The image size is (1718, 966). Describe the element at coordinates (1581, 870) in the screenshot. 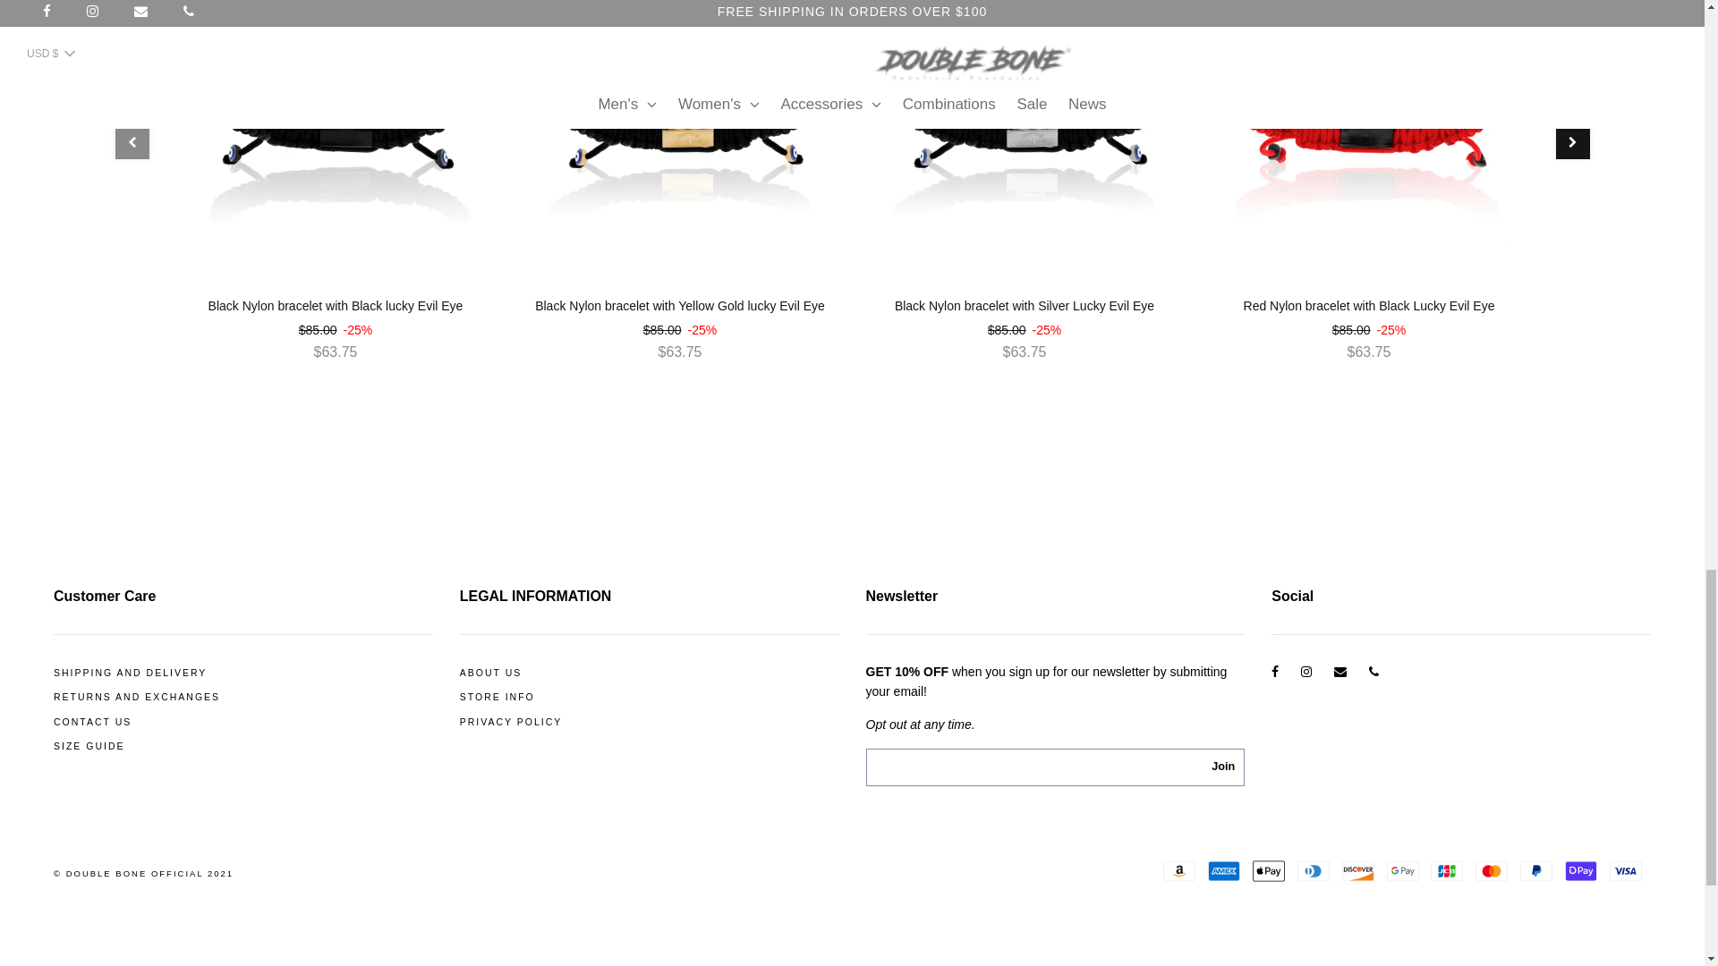

I see `Shop Pay` at that location.